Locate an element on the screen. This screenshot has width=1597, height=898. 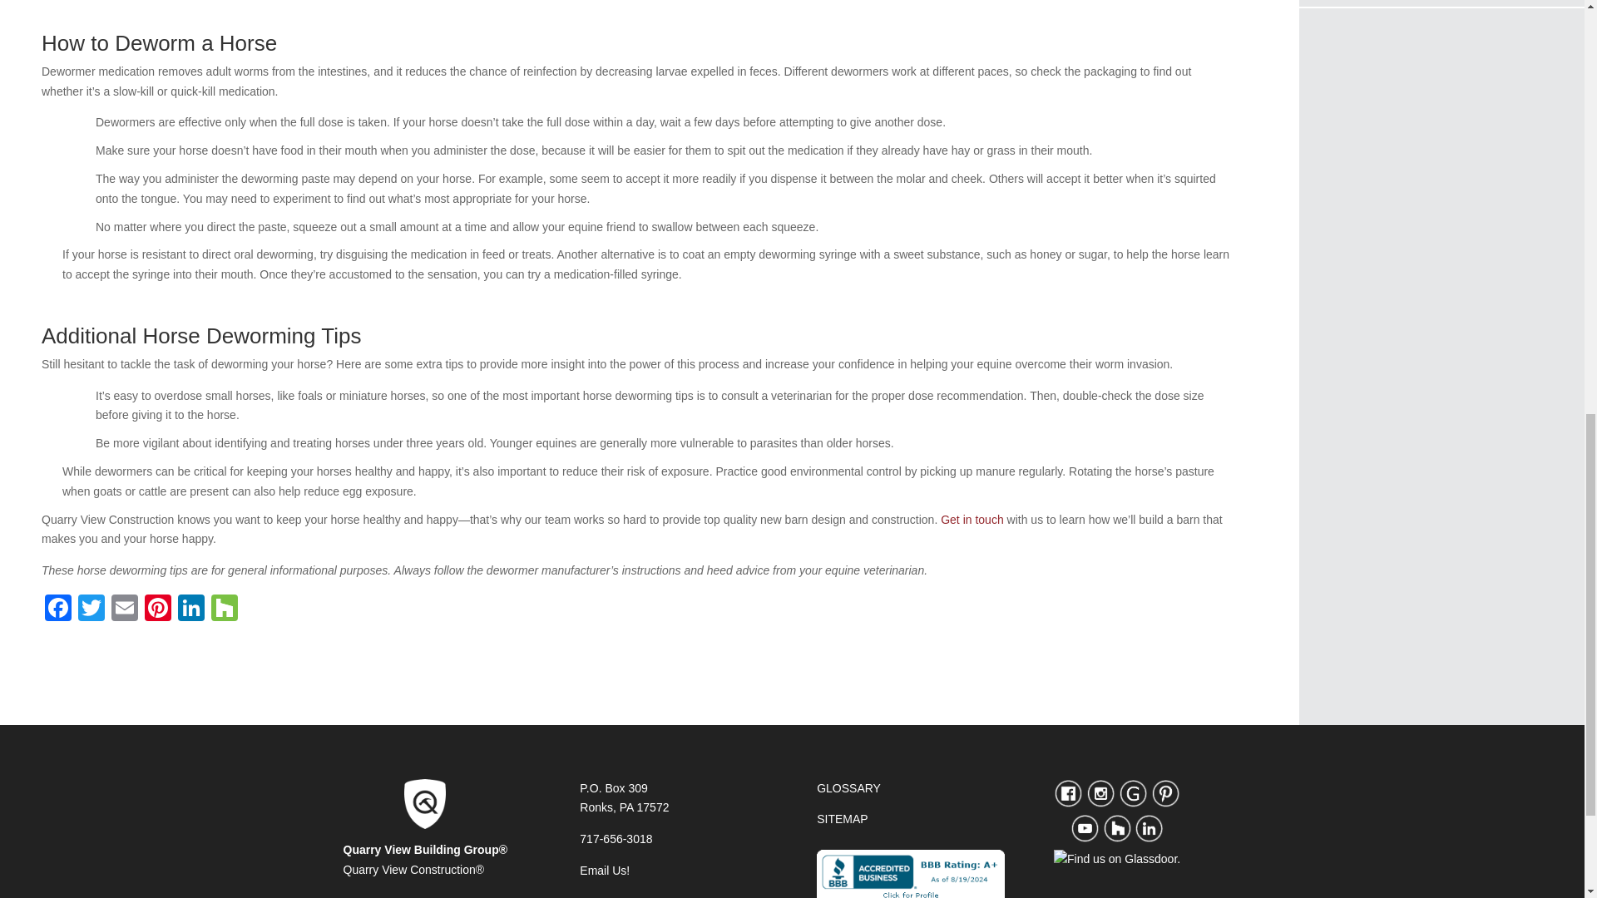
Houzz is located at coordinates (224, 609).